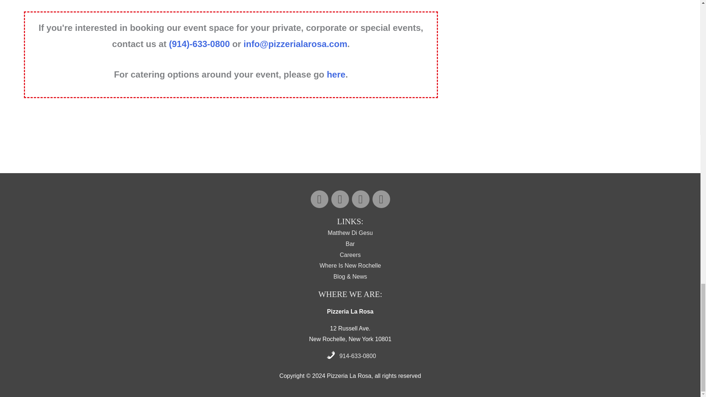  What do you see at coordinates (319, 199) in the screenshot?
I see `Instagram` at bounding box center [319, 199].